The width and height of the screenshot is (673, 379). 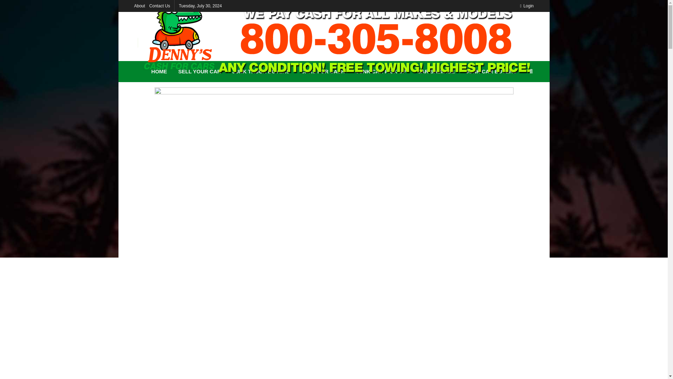 What do you see at coordinates (381, 72) in the screenshot?
I see `JUNK CAR PICK UP` at bounding box center [381, 72].